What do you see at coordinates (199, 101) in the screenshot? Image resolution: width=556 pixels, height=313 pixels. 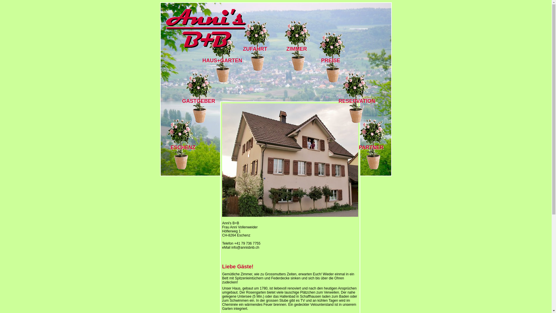 I see `GASTGEBER` at bounding box center [199, 101].